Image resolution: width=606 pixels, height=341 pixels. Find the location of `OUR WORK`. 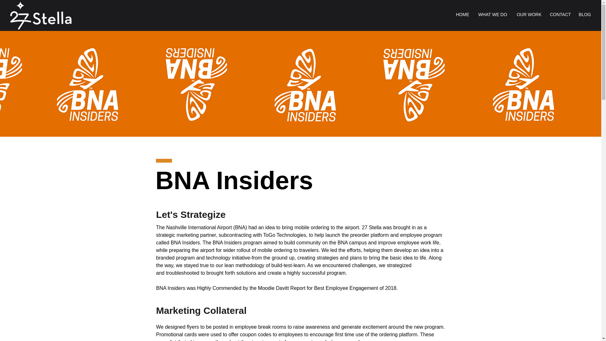

OUR WORK is located at coordinates (529, 15).